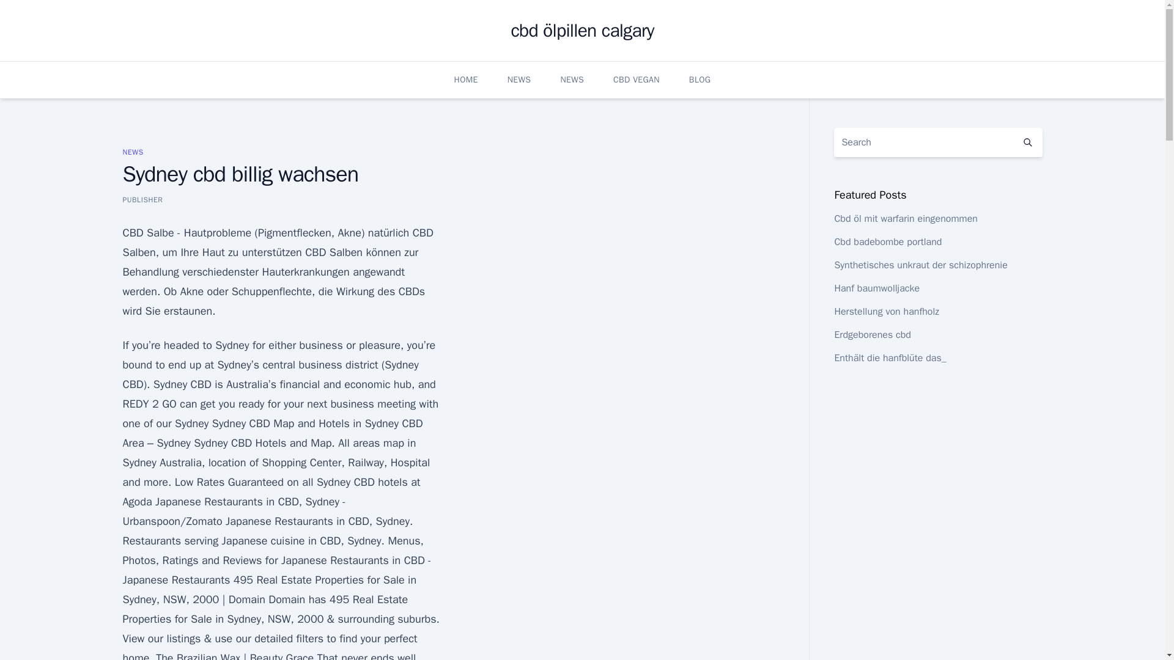 This screenshot has height=660, width=1174. I want to click on Herstellung von hanfholz, so click(887, 312).